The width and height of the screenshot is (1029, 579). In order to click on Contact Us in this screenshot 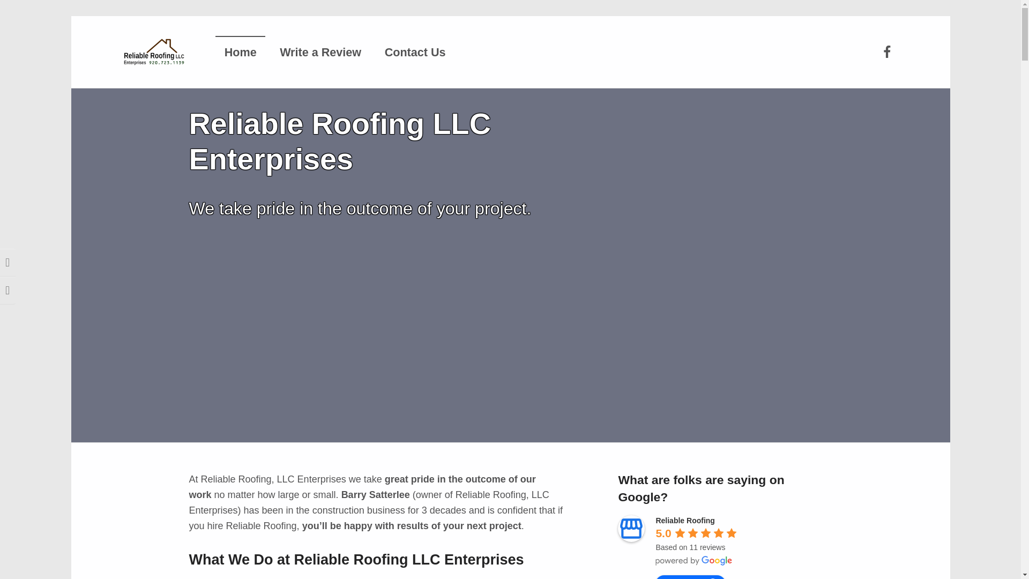, I will do `click(414, 51)`.